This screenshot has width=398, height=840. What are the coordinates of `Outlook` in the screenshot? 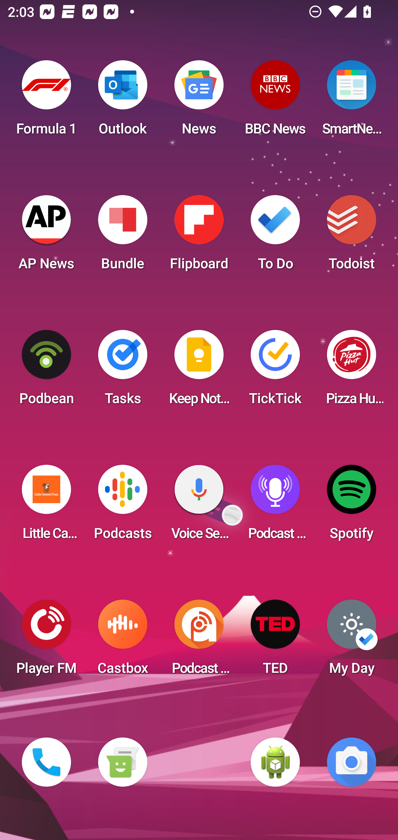 It's located at (122, 101).